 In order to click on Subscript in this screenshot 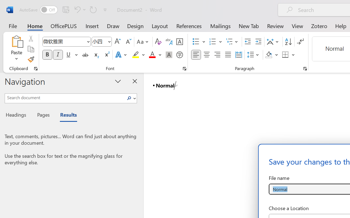, I will do `click(96, 55)`.